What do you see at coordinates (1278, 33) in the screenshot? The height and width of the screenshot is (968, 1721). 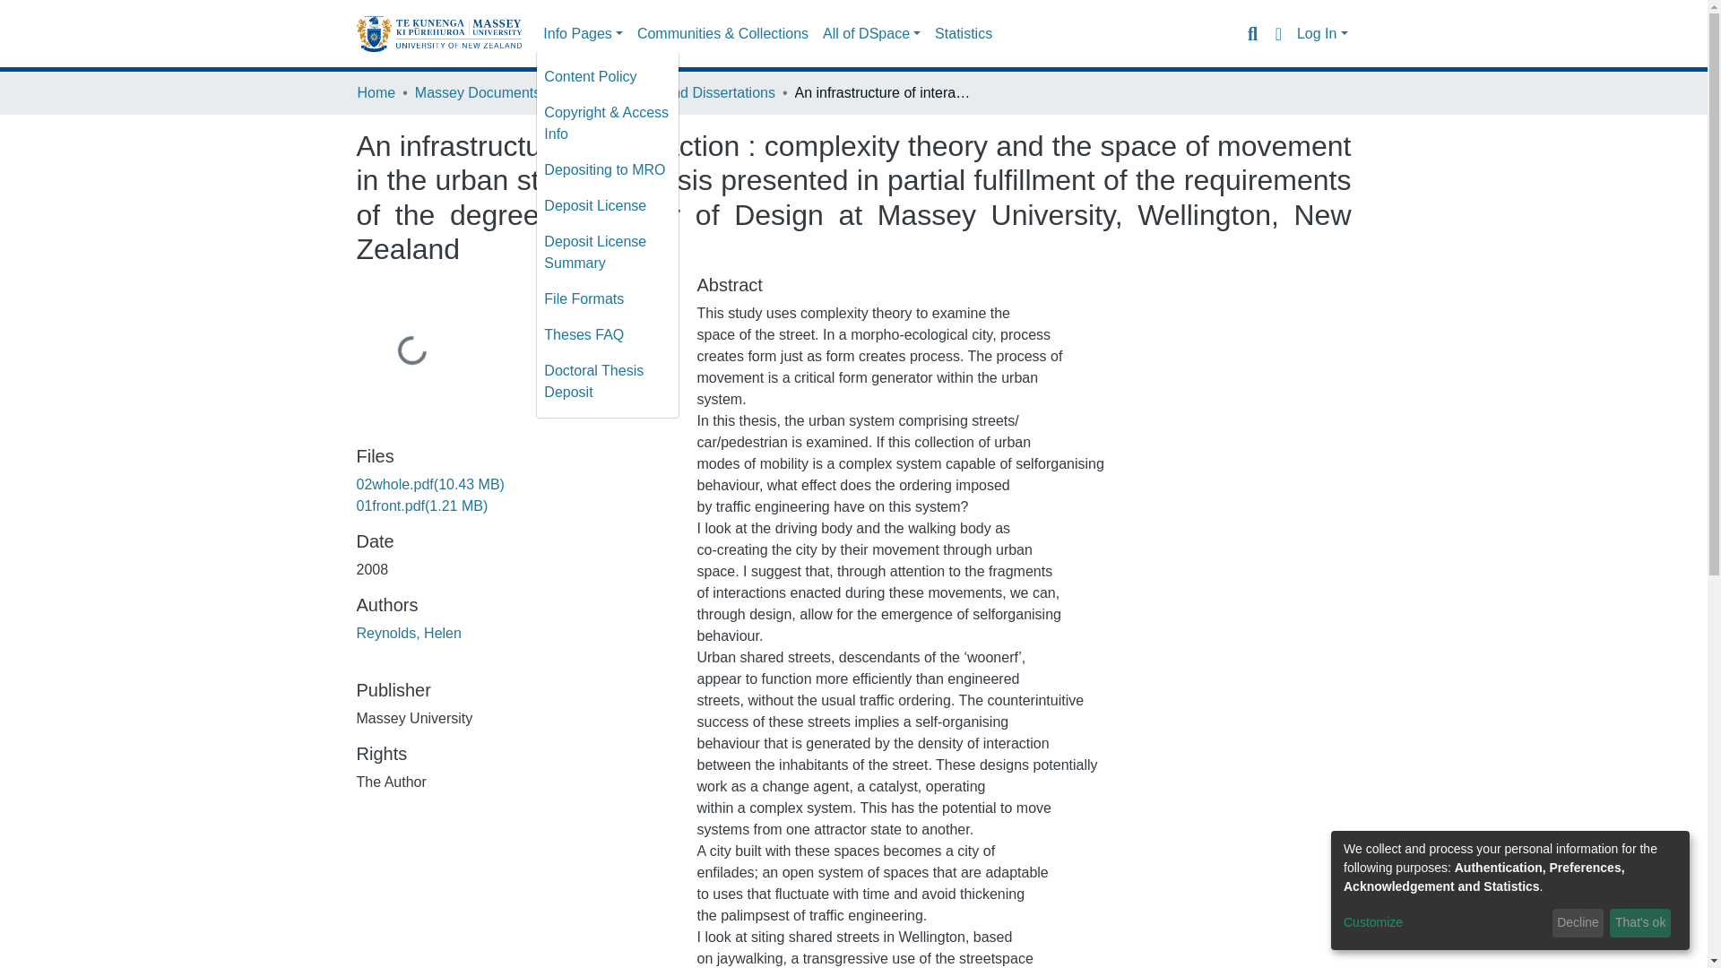 I see `Language switch` at bounding box center [1278, 33].